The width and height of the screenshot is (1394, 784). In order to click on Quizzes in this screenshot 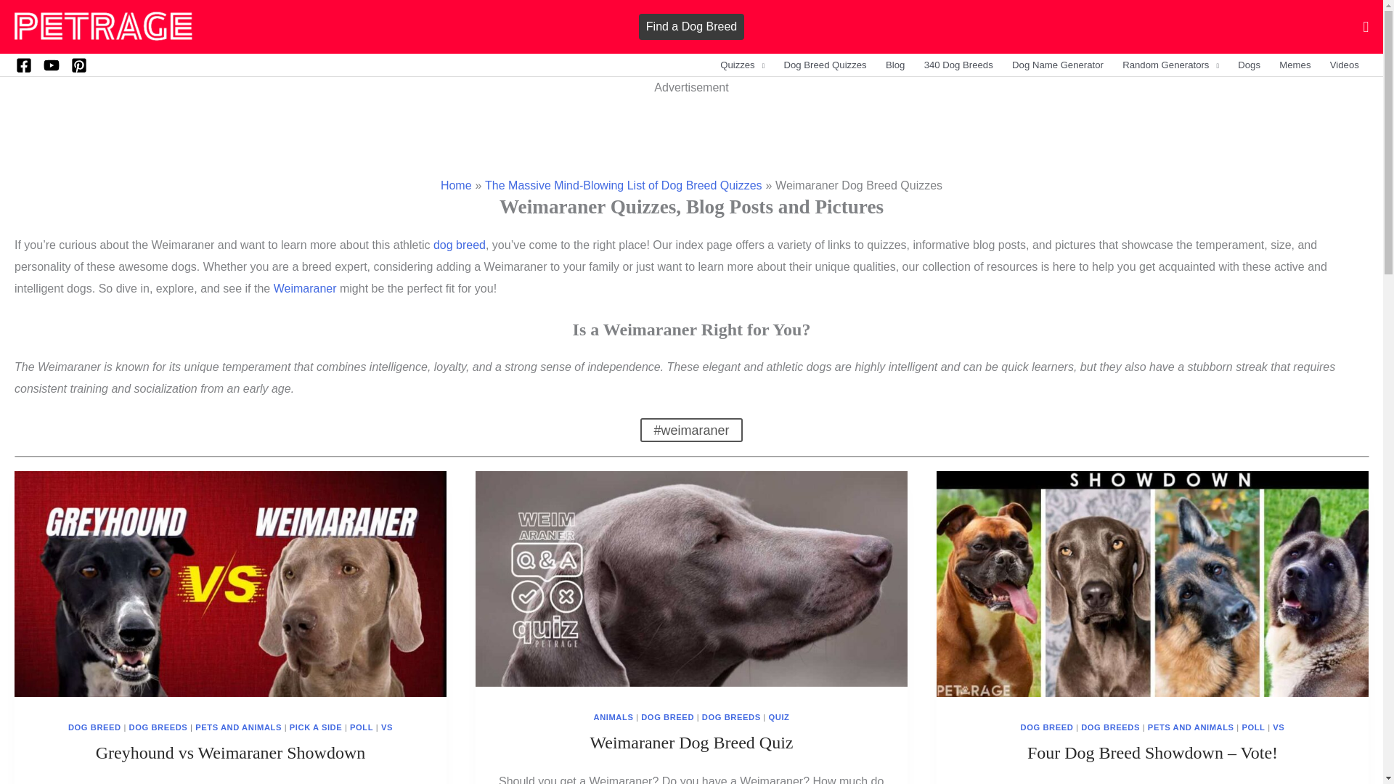, I will do `click(742, 65)`.